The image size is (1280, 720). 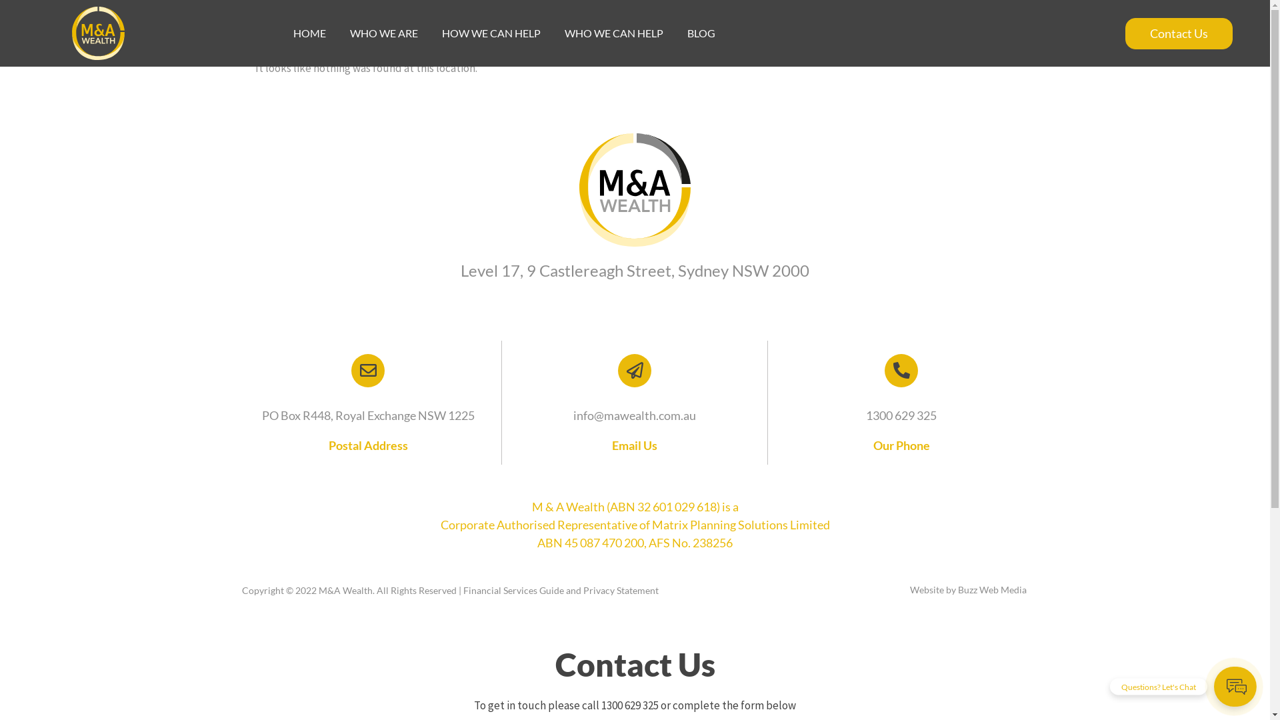 I want to click on WHO WE CAN HELP, so click(x=614, y=33).